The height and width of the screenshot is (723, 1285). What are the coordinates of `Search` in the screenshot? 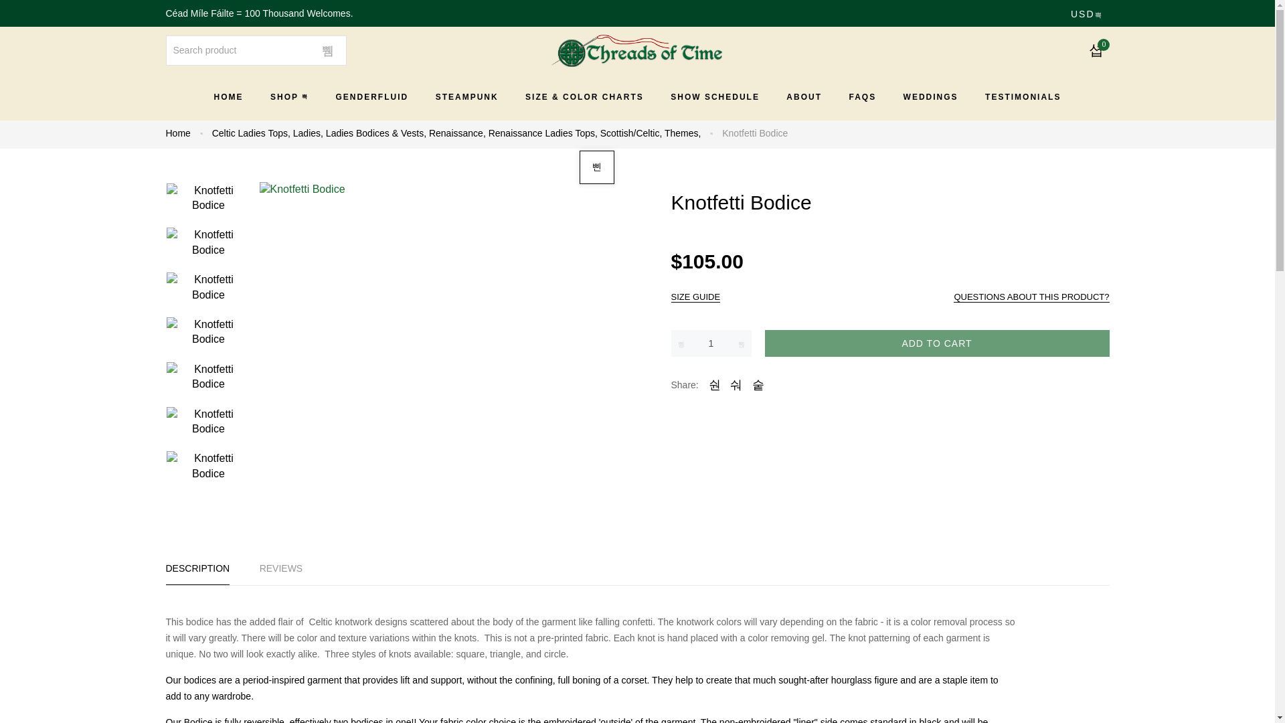 It's located at (327, 50).